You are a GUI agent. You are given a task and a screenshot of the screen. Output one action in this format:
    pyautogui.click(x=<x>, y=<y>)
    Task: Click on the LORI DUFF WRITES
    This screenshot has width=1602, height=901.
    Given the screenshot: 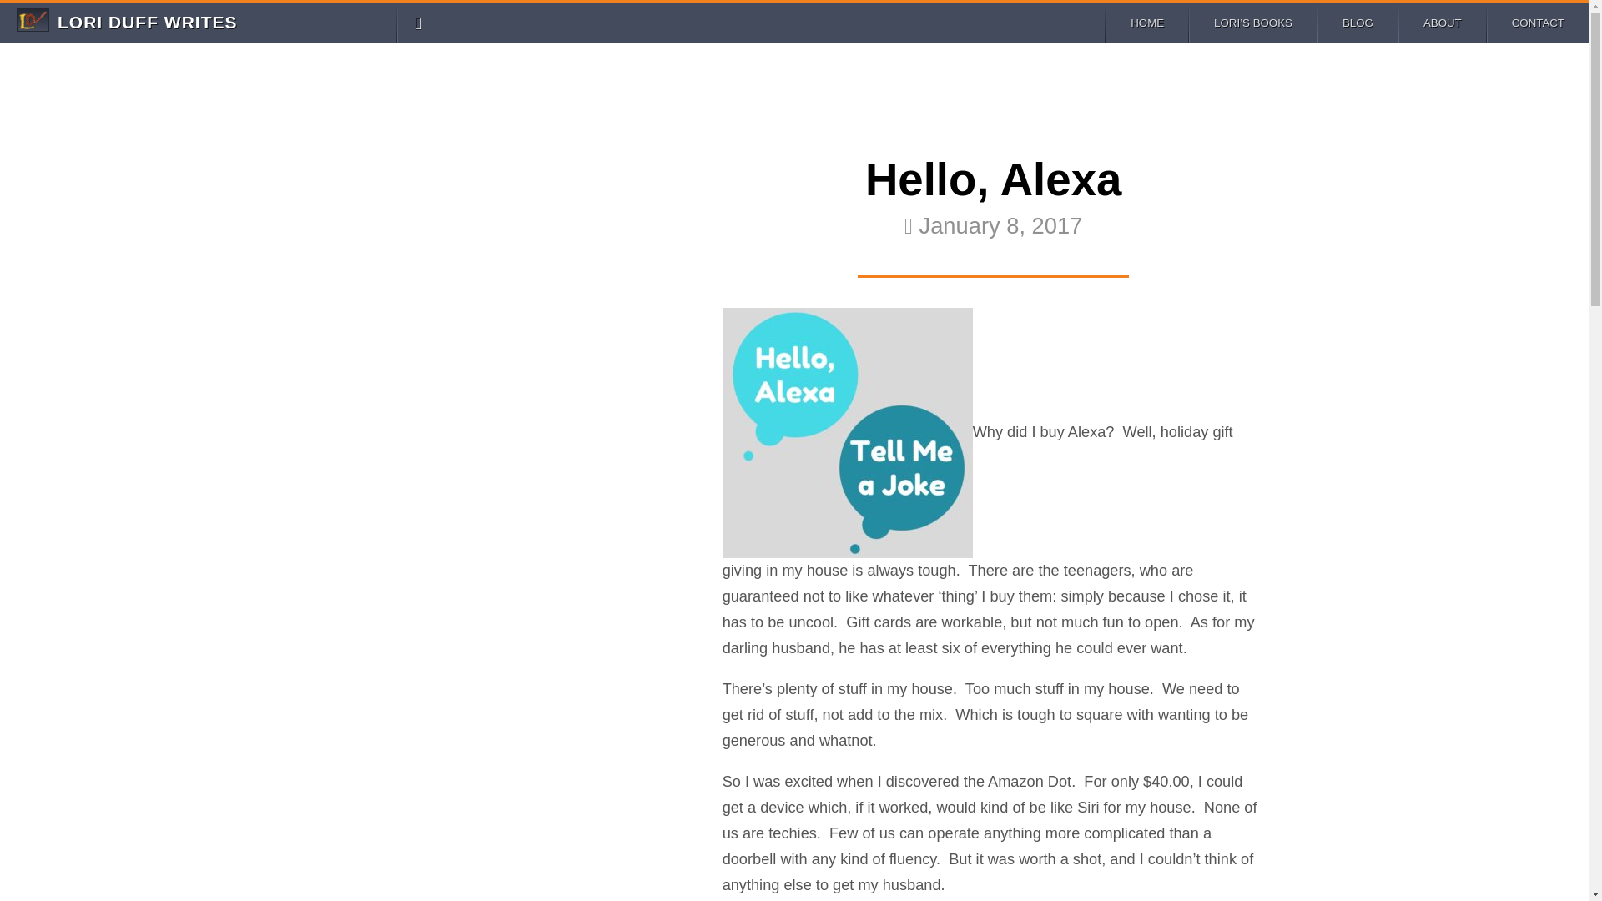 What is the action you would take?
    pyautogui.click(x=147, y=22)
    